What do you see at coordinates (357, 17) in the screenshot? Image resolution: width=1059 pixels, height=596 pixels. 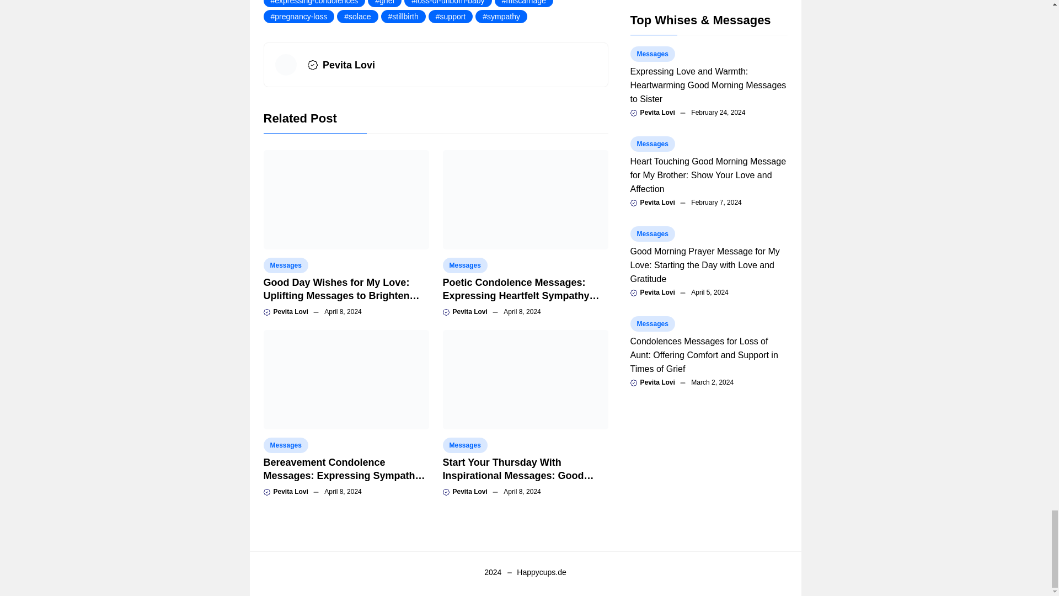 I see `solace` at bounding box center [357, 17].